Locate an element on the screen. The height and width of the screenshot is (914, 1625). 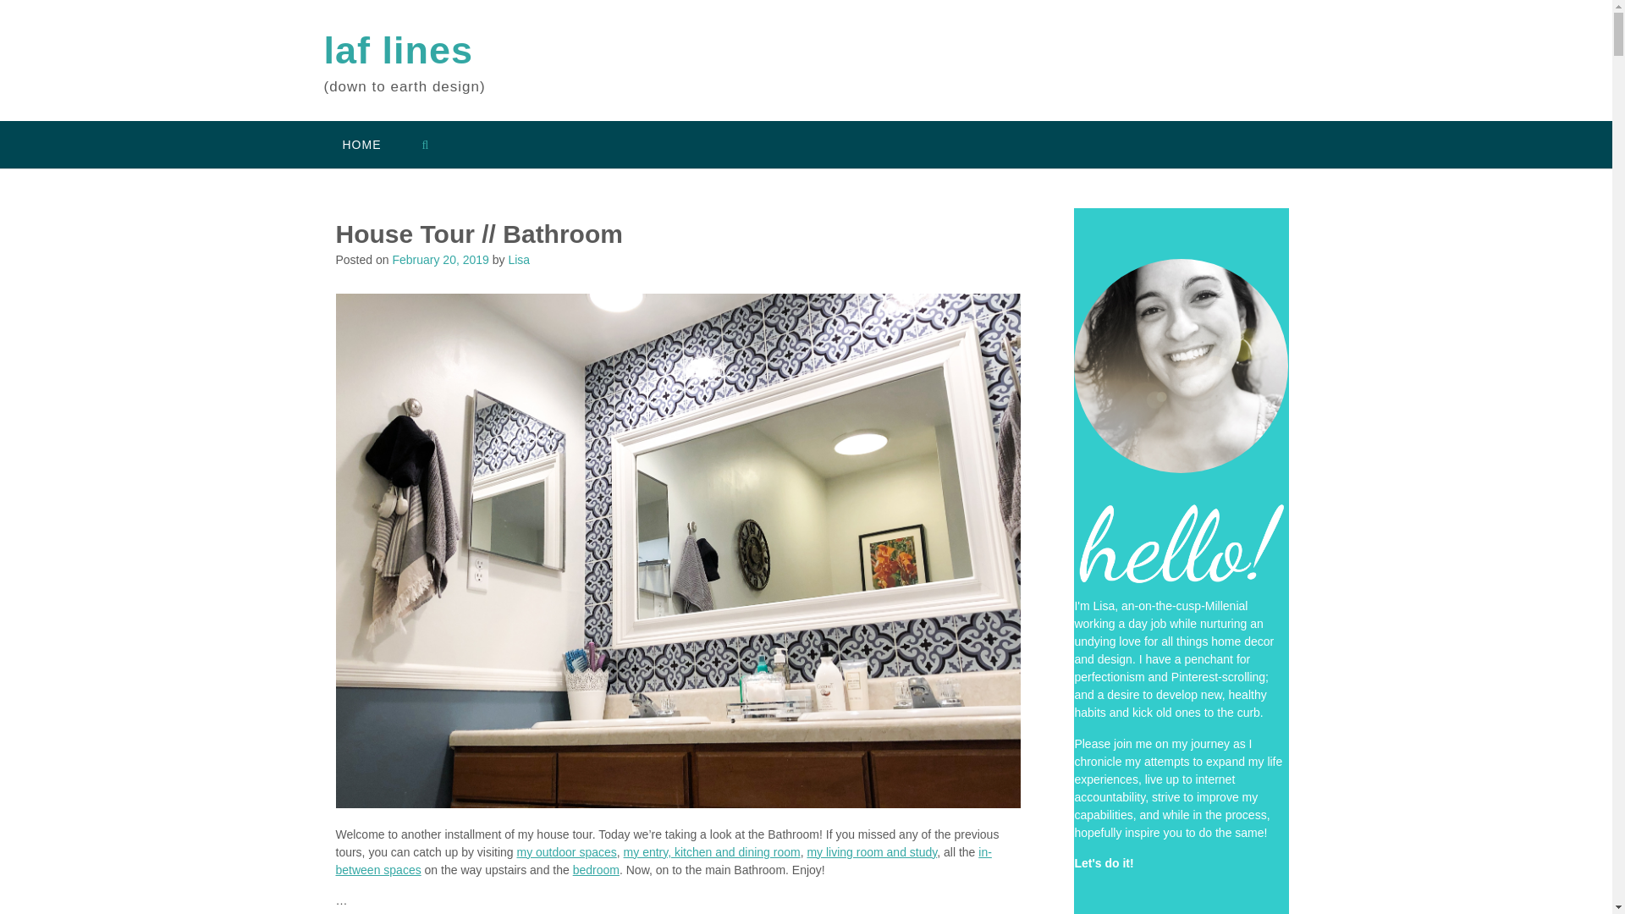
my entry, kitchen and dining room is located at coordinates (713, 852).